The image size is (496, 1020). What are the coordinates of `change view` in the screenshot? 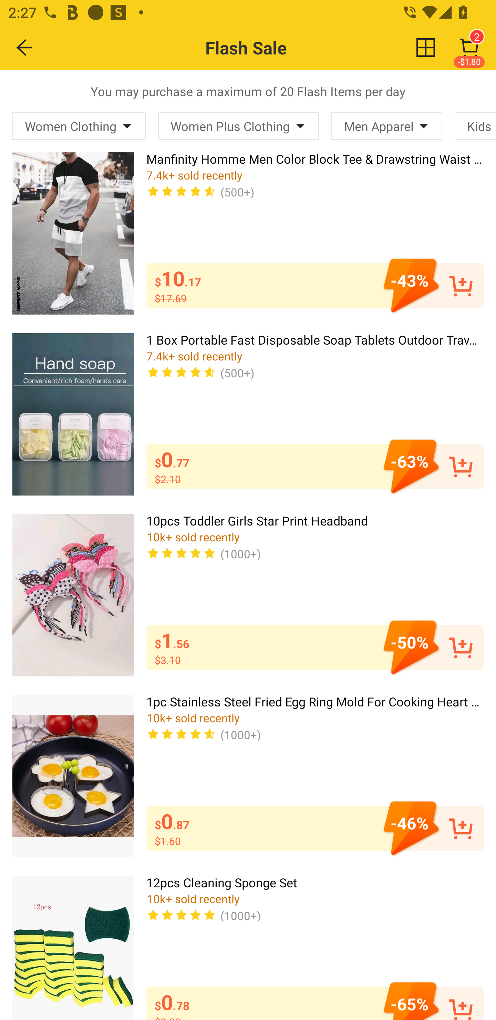 It's located at (426, 47).